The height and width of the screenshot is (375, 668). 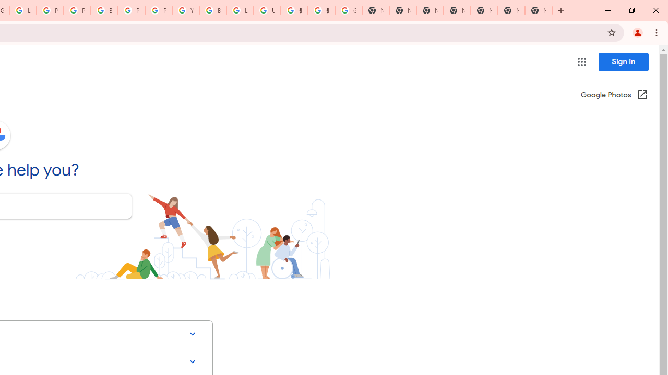 What do you see at coordinates (77, 10) in the screenshot?
I see `Privacy Help Center - Policies Help` at bounding box center [77, 10].